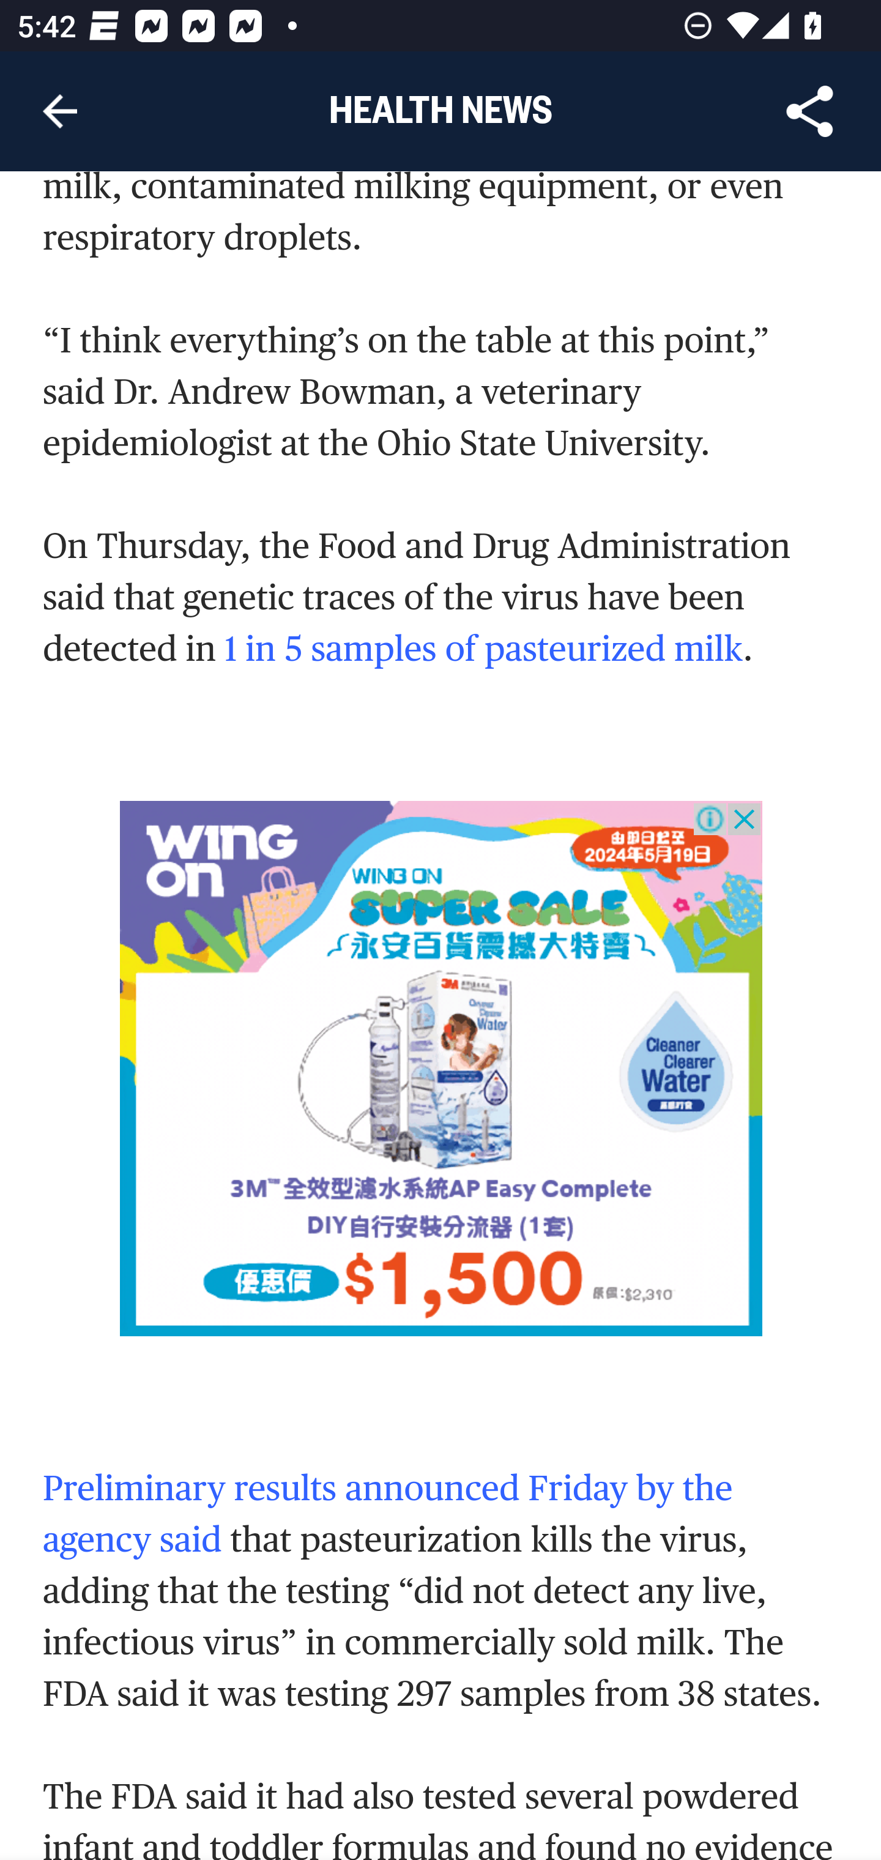 The height and width of the screenshot is (1860, 881). I want to click on Navigate up, so click(60, 111).